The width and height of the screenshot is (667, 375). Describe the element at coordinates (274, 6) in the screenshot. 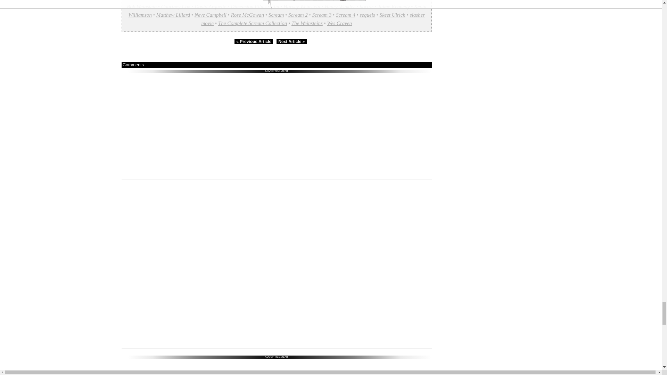

I see `film` at that location.